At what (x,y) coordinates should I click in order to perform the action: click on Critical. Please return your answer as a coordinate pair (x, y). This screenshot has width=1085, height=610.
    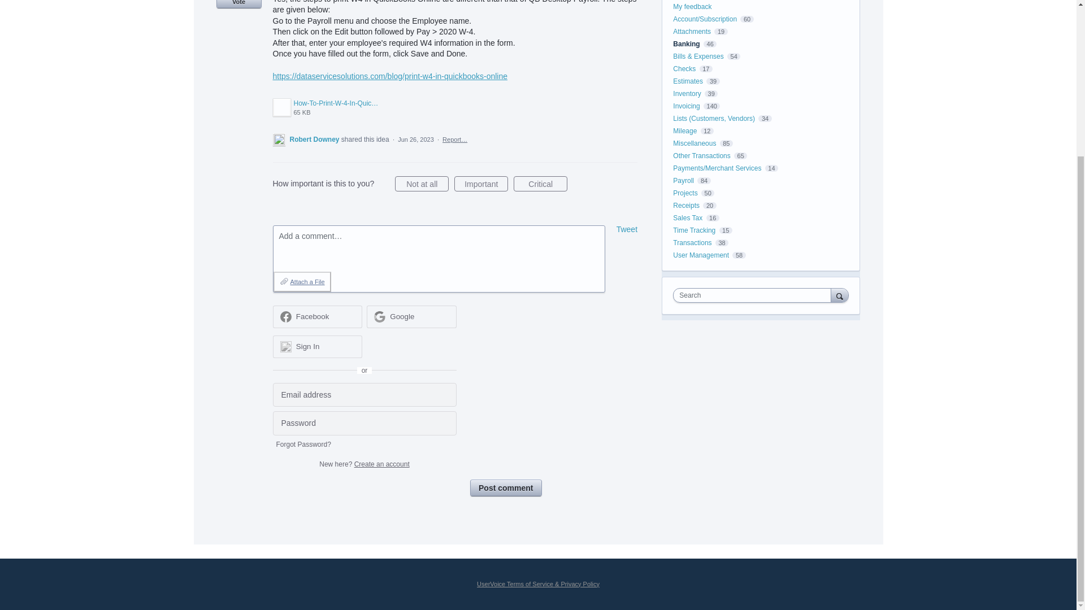
    Looking at the image, I should click on (540, 184).